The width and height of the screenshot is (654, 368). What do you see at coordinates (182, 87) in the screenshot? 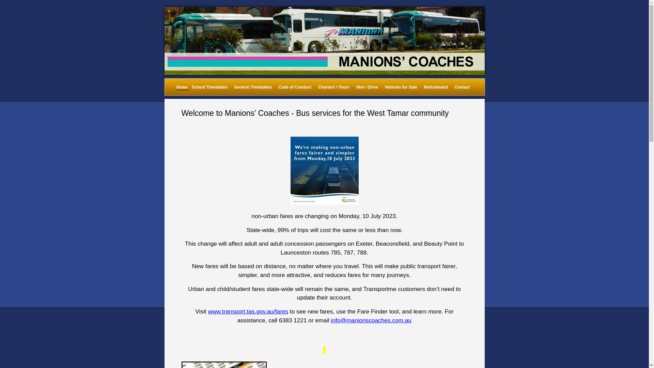
I see `Home` at bounding box center [182, 87].